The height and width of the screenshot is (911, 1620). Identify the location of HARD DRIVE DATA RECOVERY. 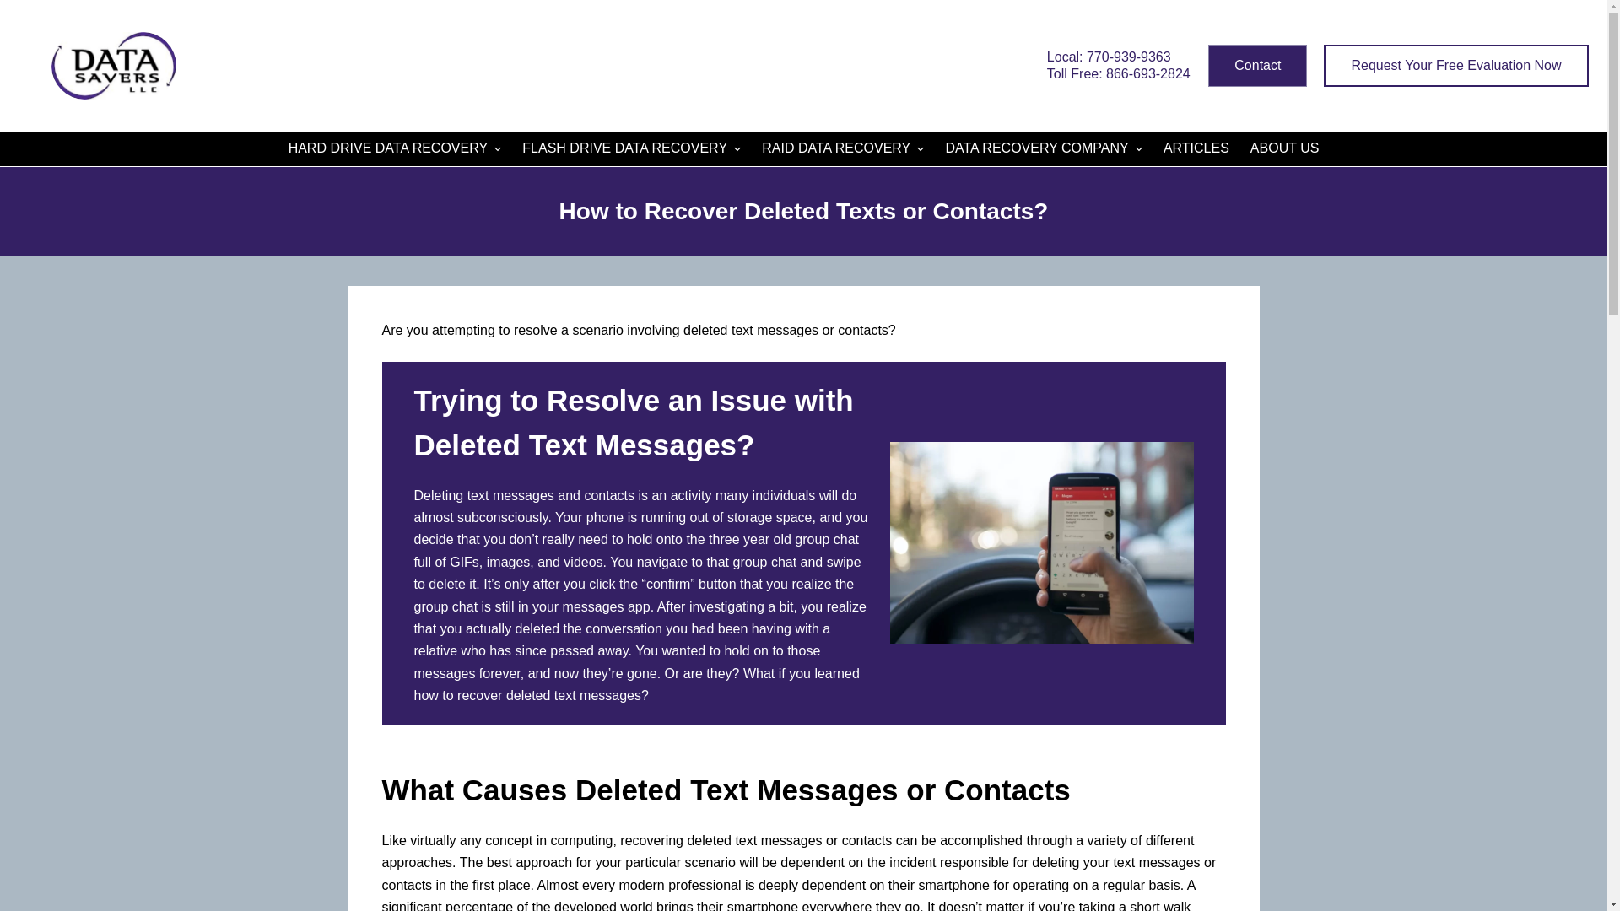
(394, 148).